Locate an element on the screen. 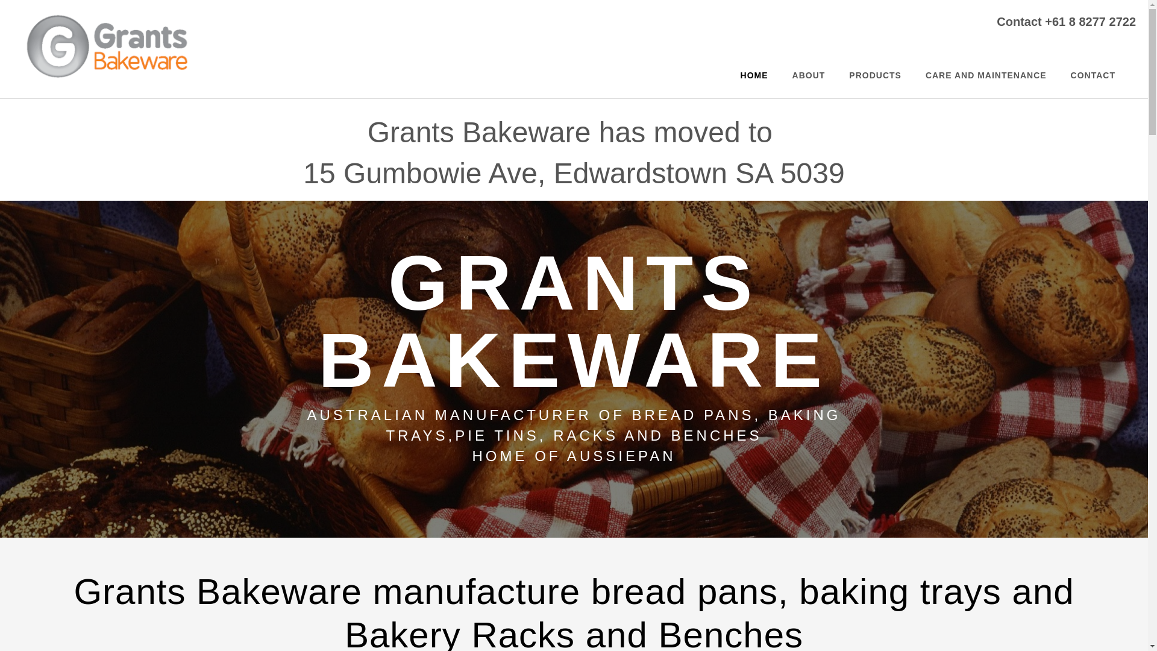 The height and width of the screenshot is (651, 1157). PRODUCTS is located at coordinates (875, 75).